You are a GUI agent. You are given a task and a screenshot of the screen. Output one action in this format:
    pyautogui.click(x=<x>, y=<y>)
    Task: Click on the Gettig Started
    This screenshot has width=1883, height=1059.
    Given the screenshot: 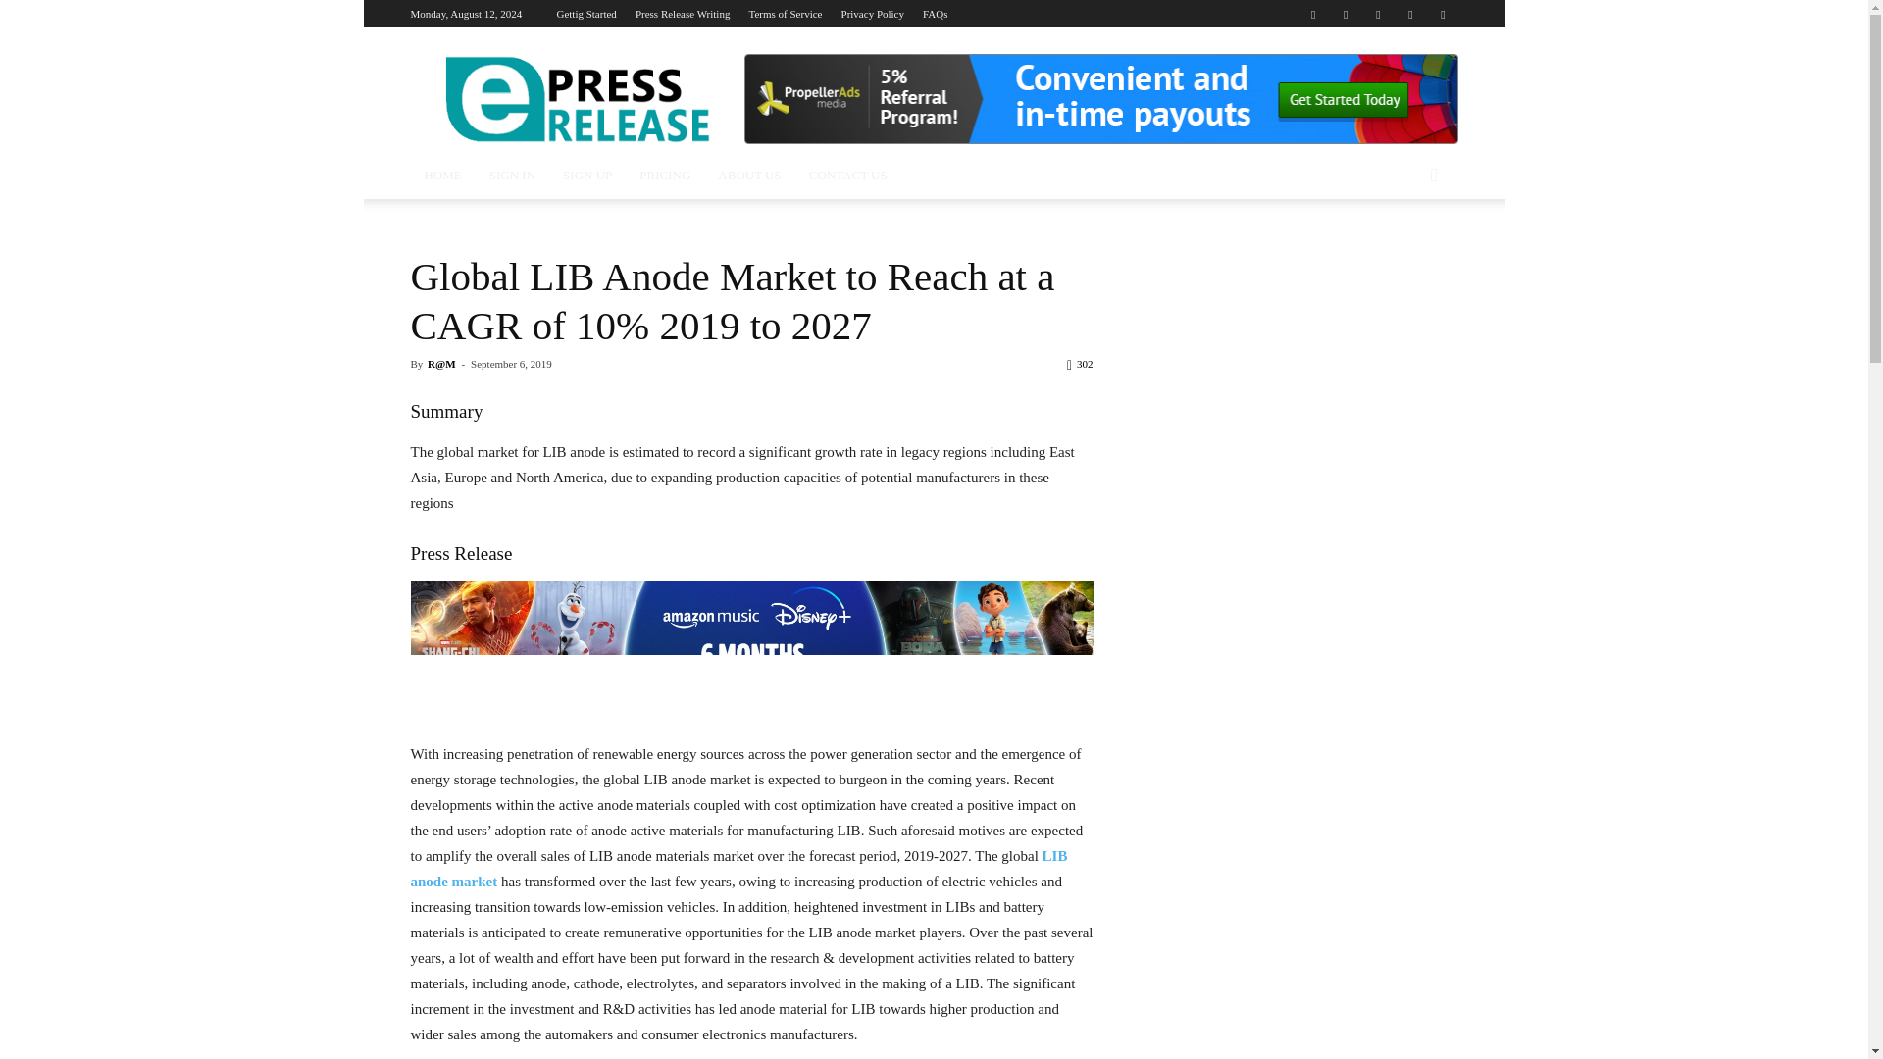 What is the action you would take?
    pyautogui.click(x=585, y=14)
    